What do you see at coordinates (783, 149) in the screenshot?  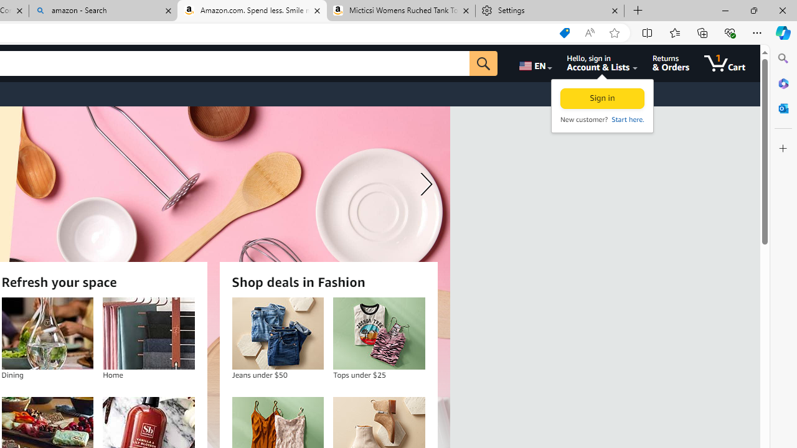 I see `Customize` at bounding box center [783, 149].